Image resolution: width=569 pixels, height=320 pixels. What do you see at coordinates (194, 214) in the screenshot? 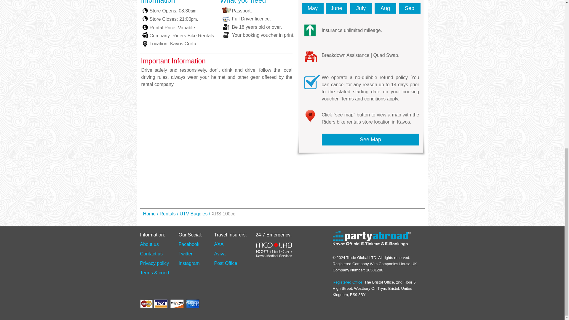
I see `UTV Buggies` at bounding box center [194, 214].